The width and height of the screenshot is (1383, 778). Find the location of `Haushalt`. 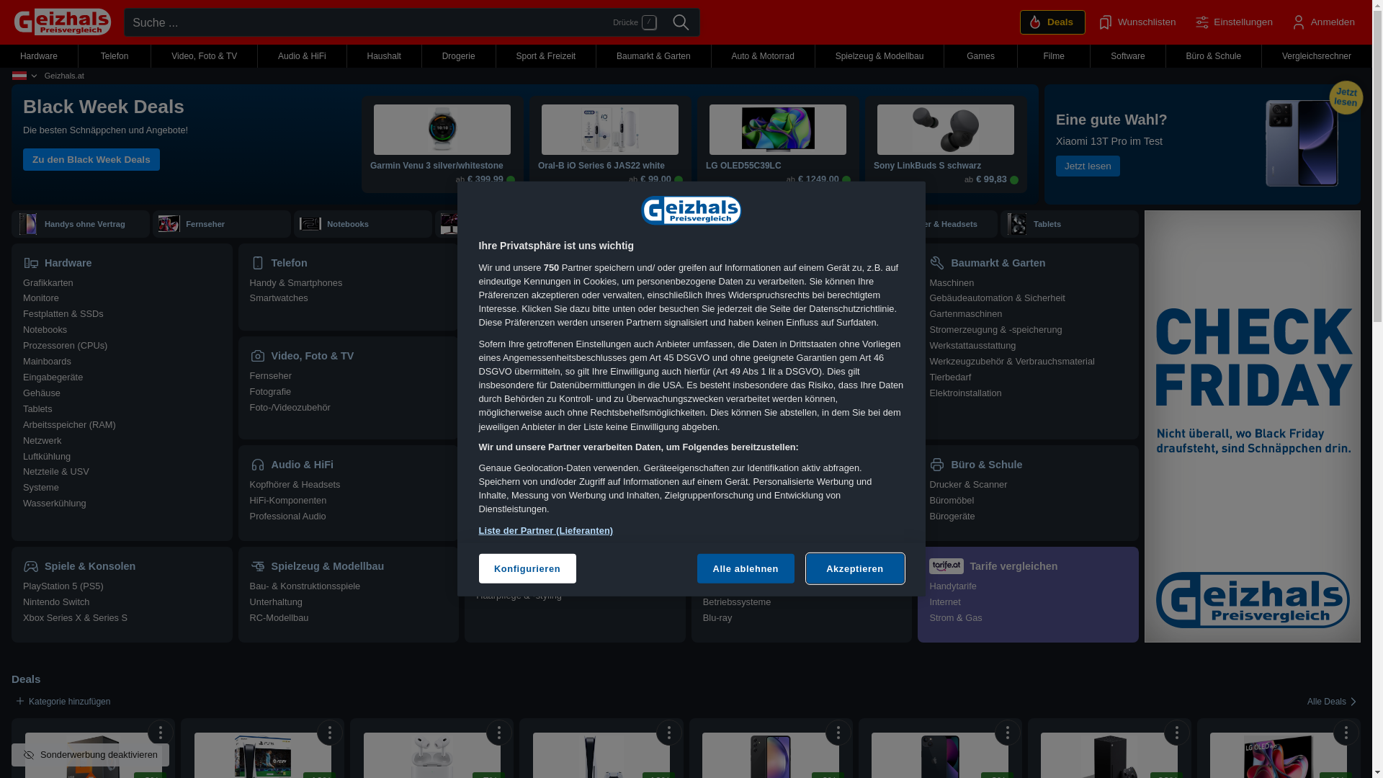

Haushalt is located at coordinates (575, 263).